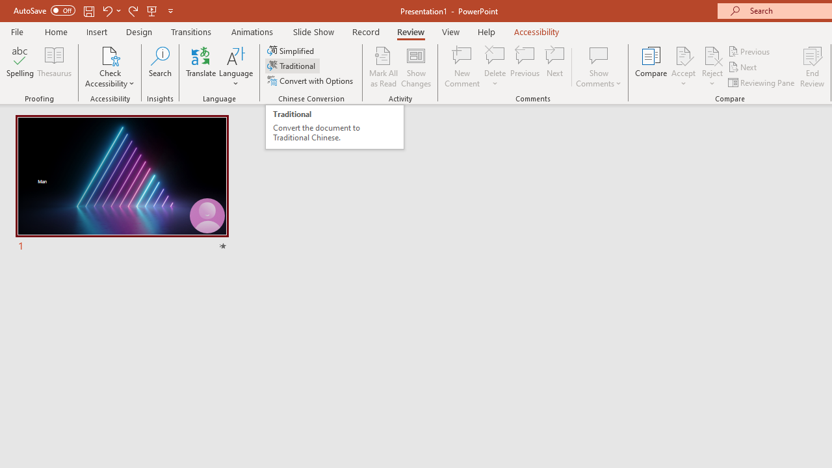 The width and height of the screenshot is (832, 468). I want to click on Previous, so click(750, 51).